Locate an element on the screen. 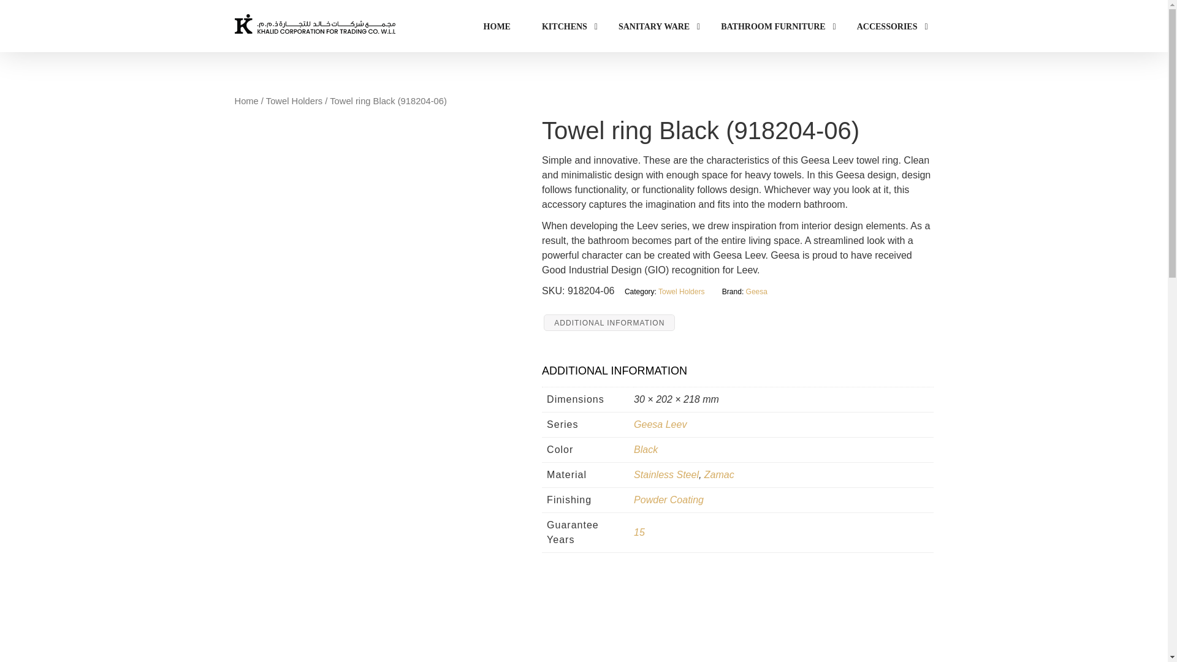 This screenshot has width=1177, height=662. SANITARY WARE is located at coordinates (653, 27).